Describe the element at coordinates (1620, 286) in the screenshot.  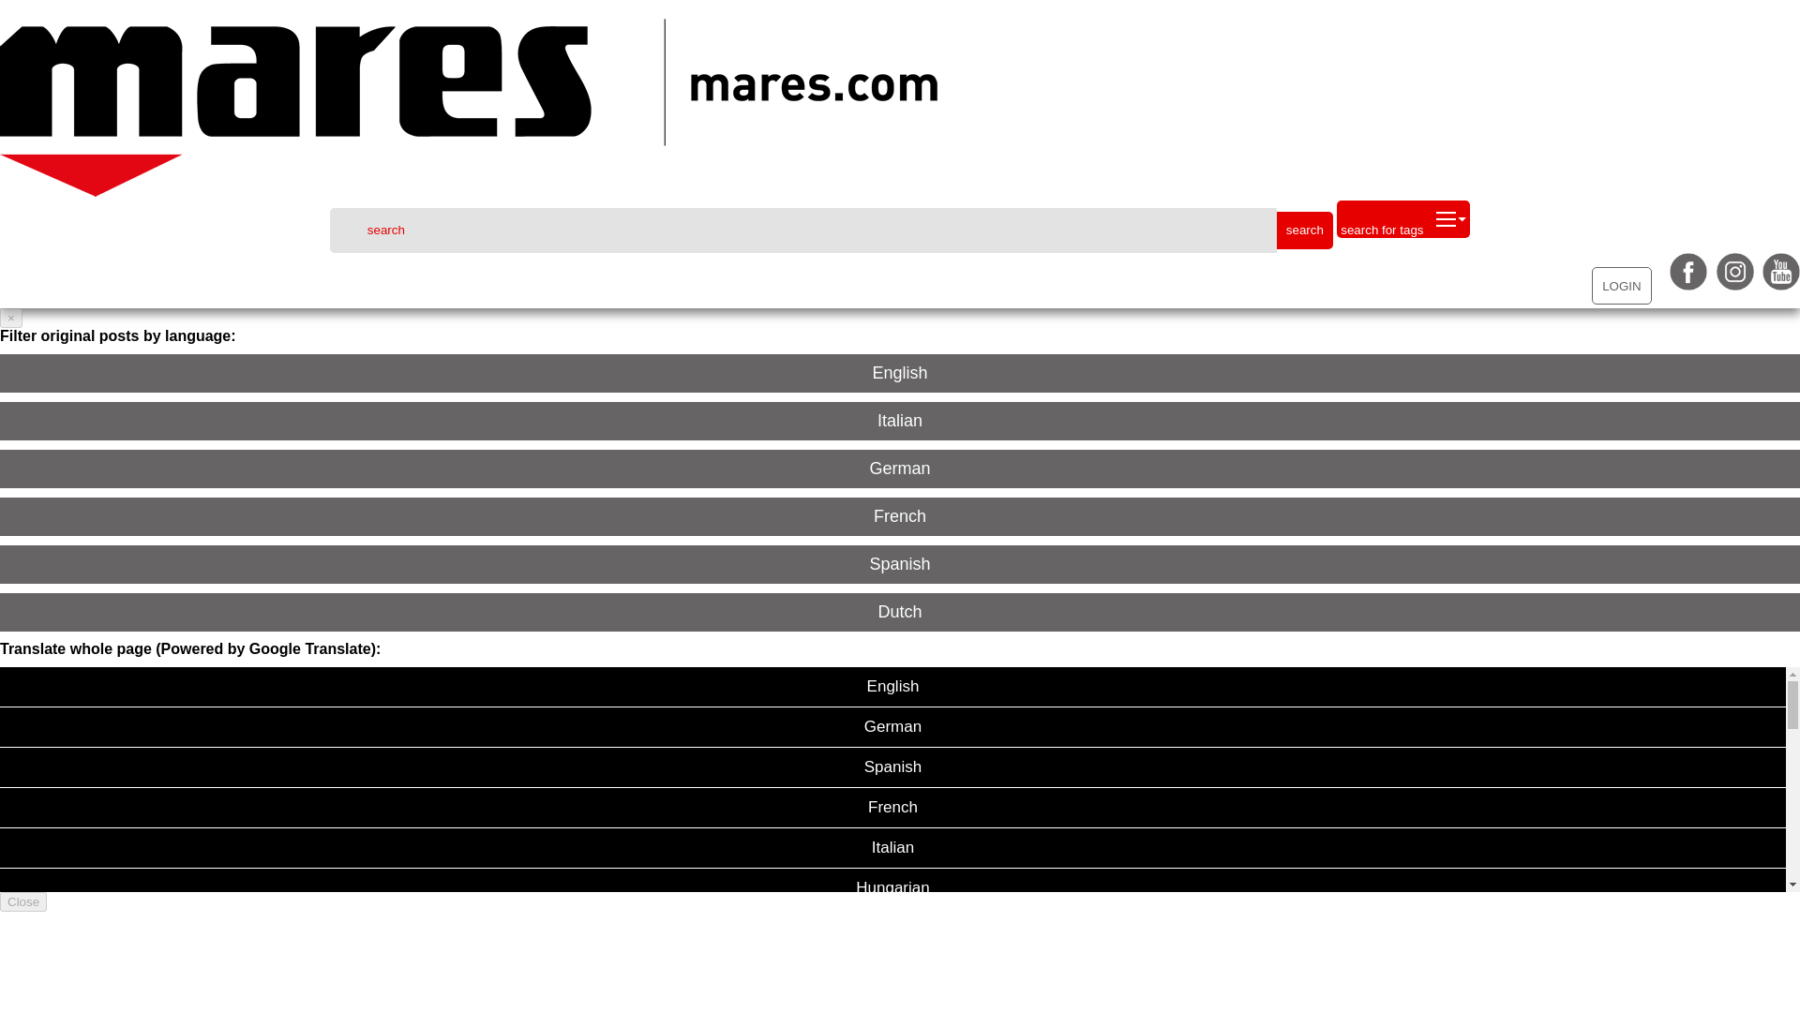
I see `LOGIN` at that location.